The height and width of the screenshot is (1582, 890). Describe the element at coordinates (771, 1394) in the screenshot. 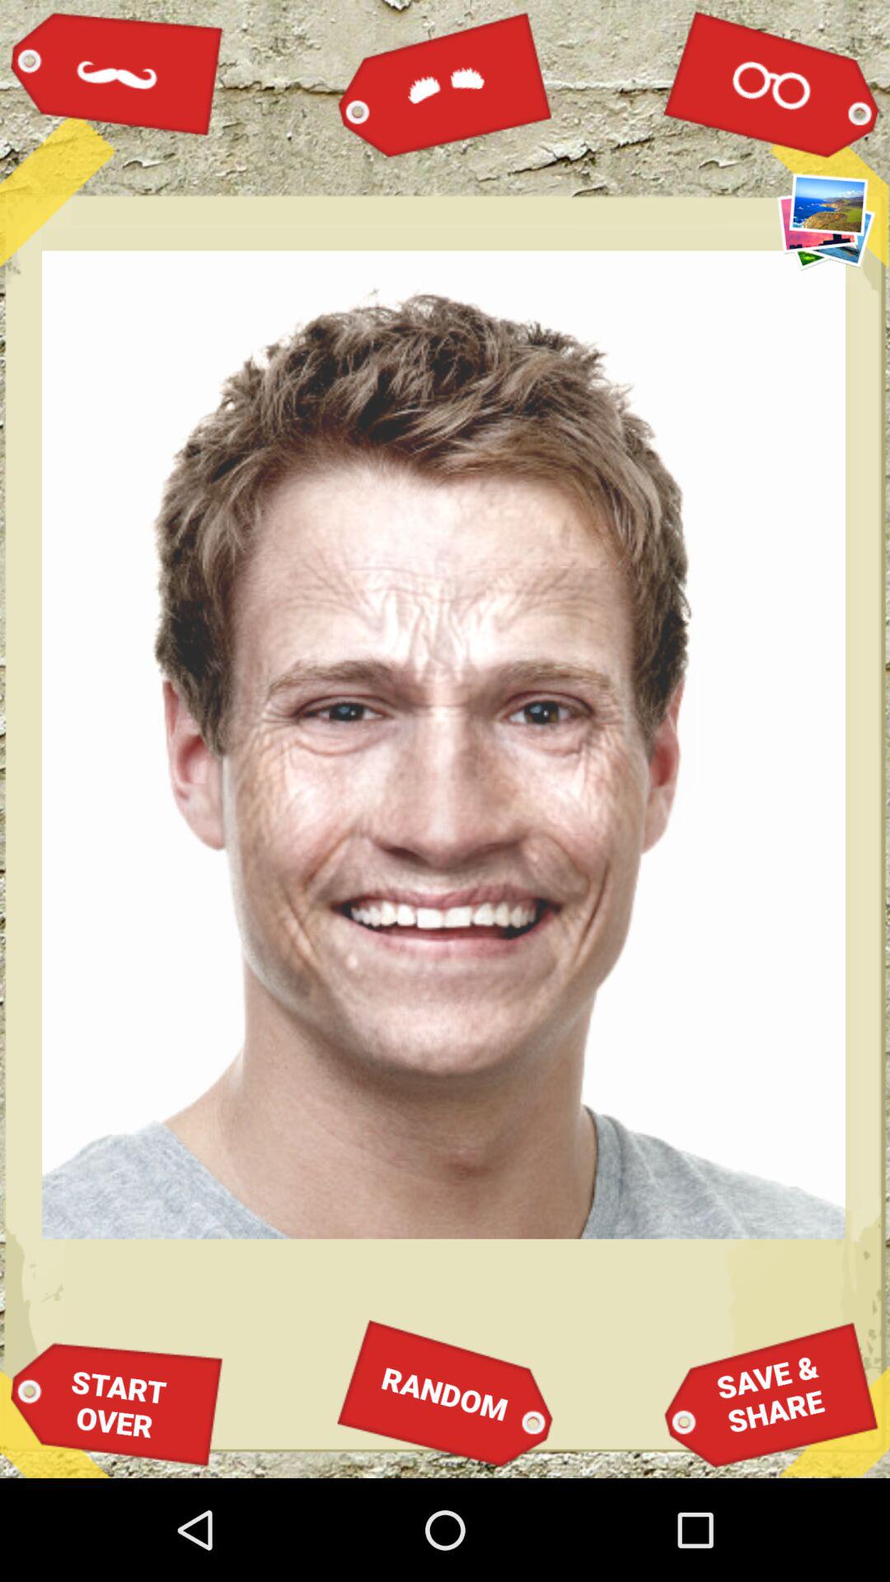

I see `select icon next to random` at that location.